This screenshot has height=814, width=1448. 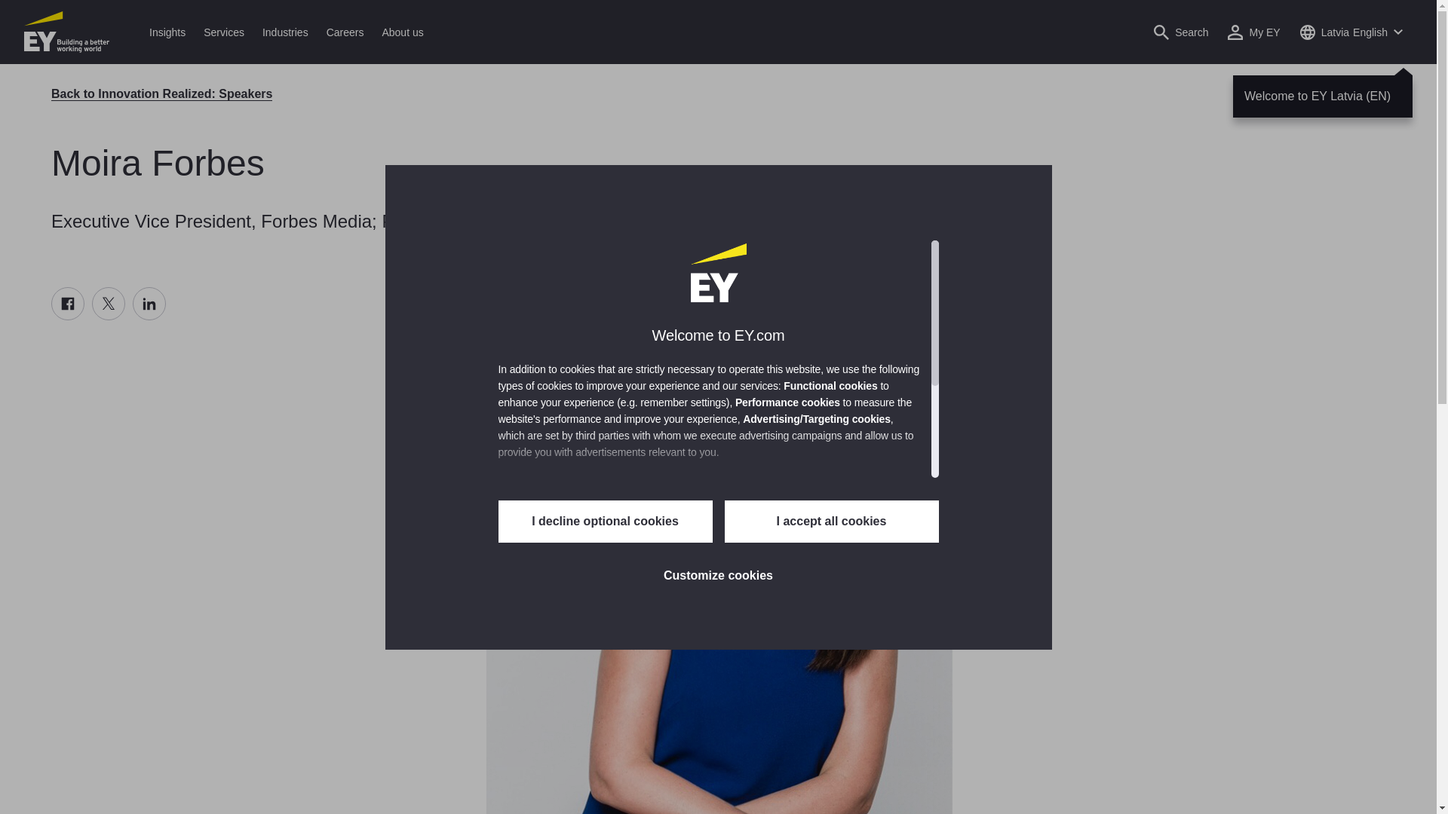 I want to click on Open country language switcher, so click(x=1351, y=32).